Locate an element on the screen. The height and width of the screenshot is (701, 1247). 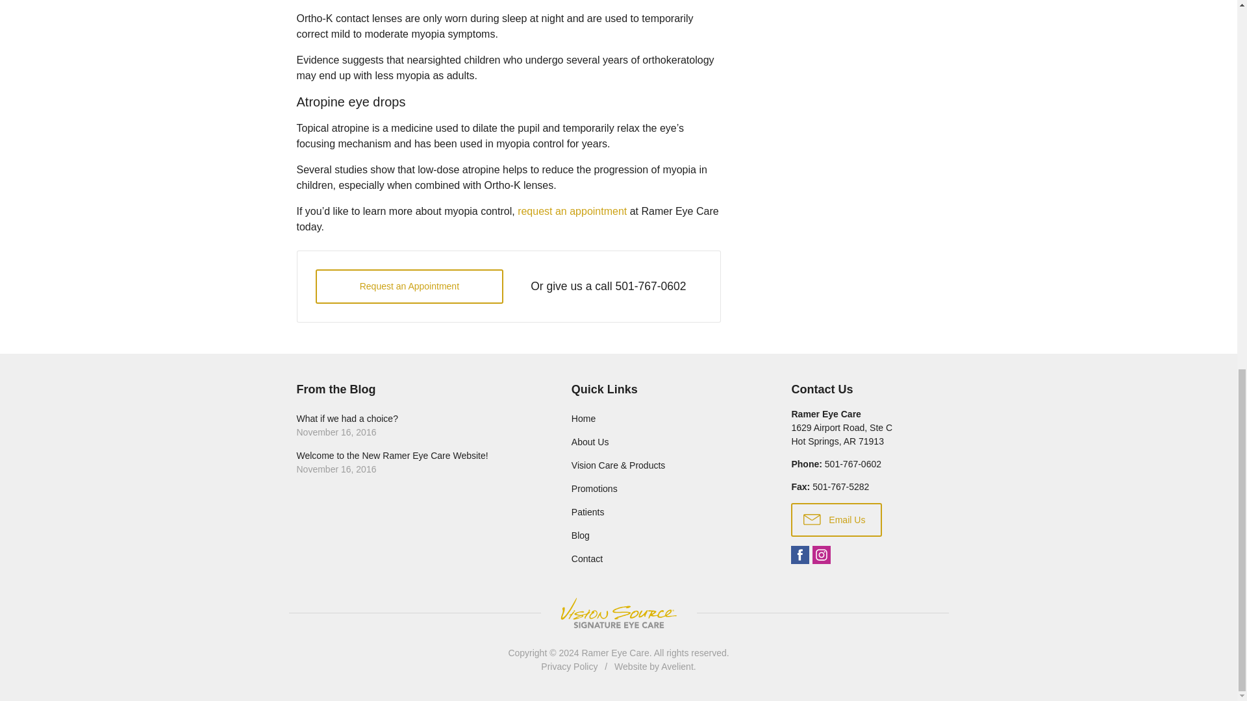
request an appointment is located at coordinates (572, 211).